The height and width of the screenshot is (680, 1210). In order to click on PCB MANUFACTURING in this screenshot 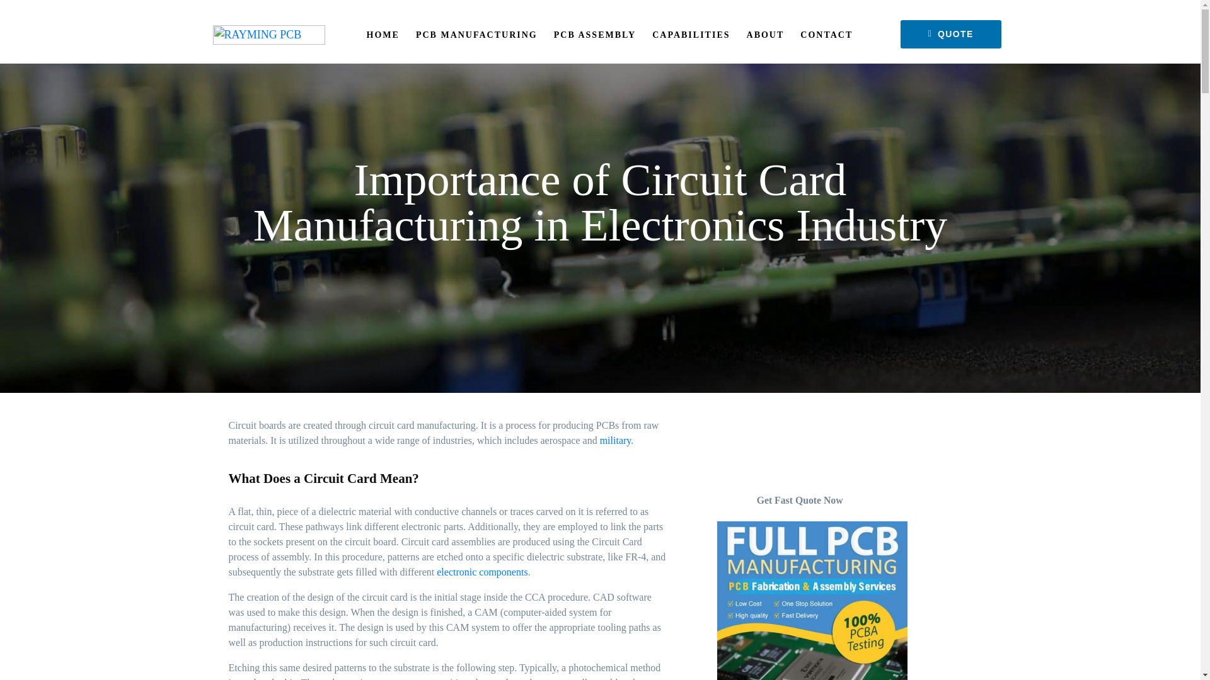, I will do `click(476, 35)`.